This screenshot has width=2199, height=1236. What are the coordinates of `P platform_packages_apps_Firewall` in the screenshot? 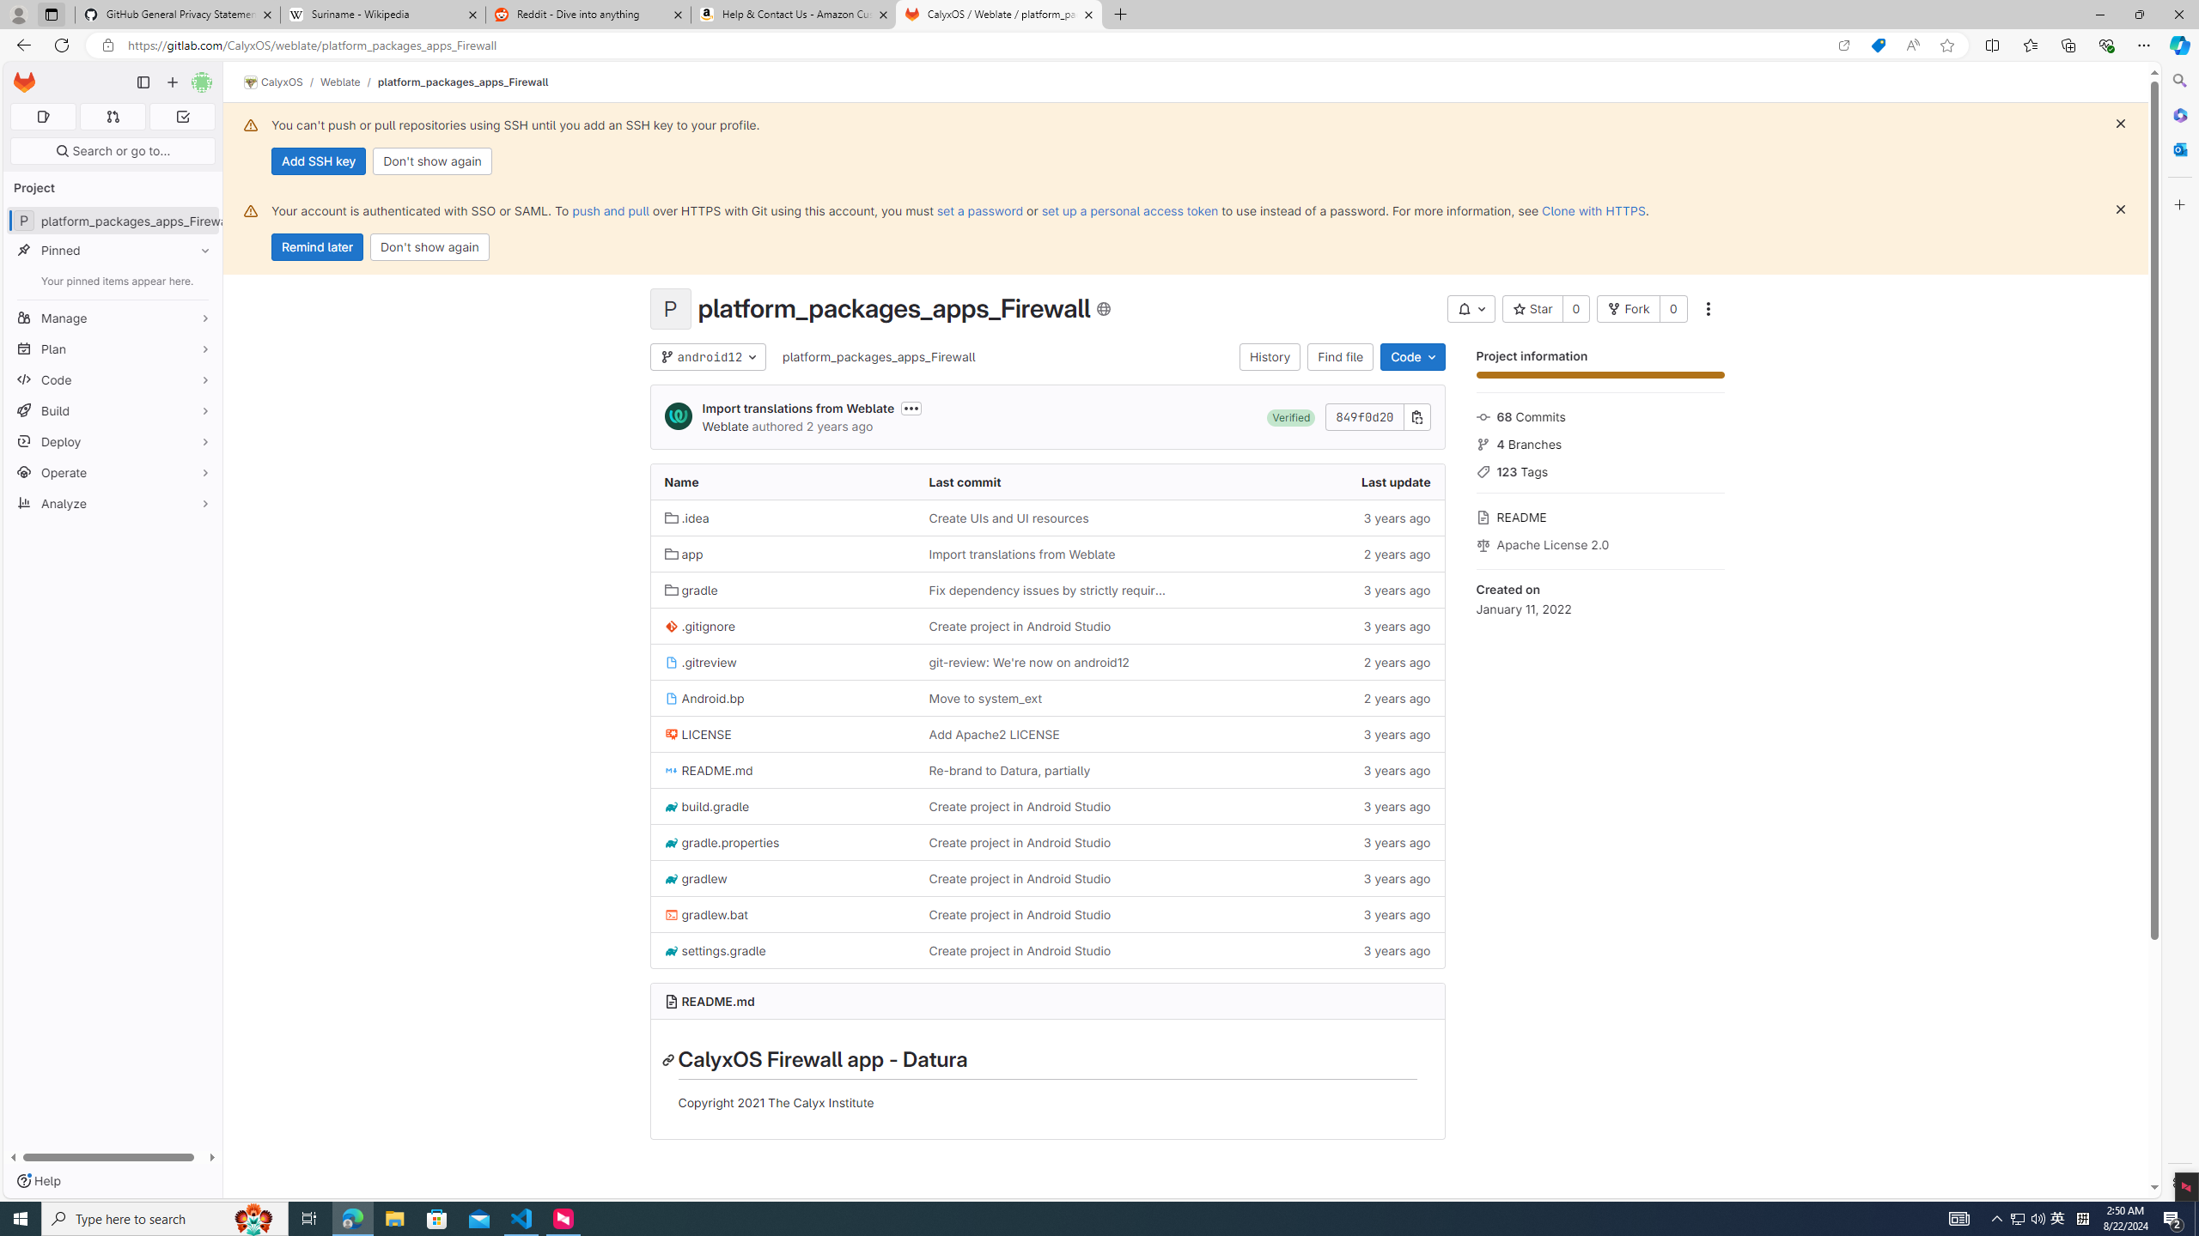 It's located at (113, 220).